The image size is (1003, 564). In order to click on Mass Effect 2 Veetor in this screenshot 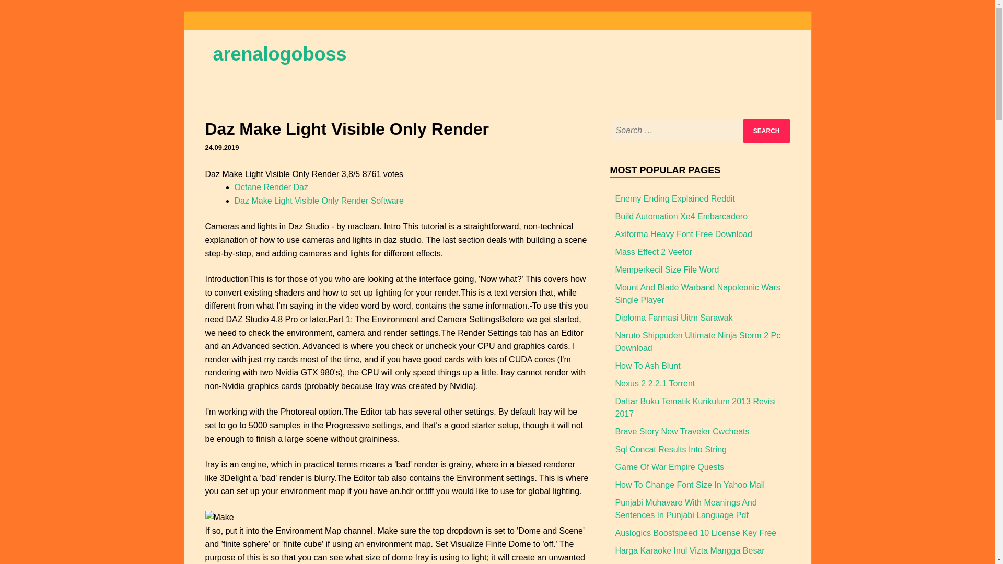, I will do `click(654, 252)`.